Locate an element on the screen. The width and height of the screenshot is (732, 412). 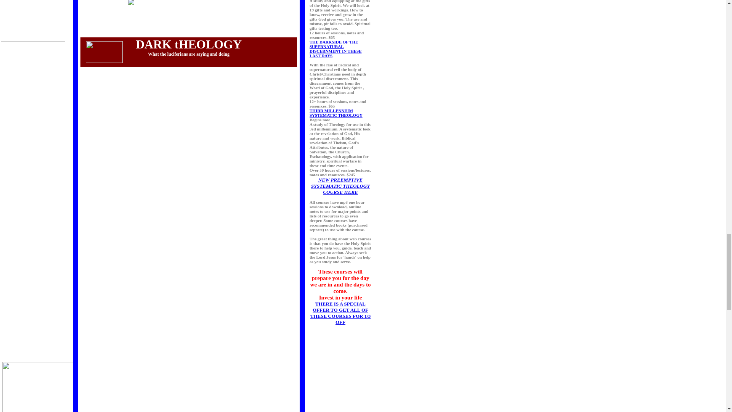
THE DARKSIDE OF THE SUPERNATURAL is located at coordinates (334, 44).